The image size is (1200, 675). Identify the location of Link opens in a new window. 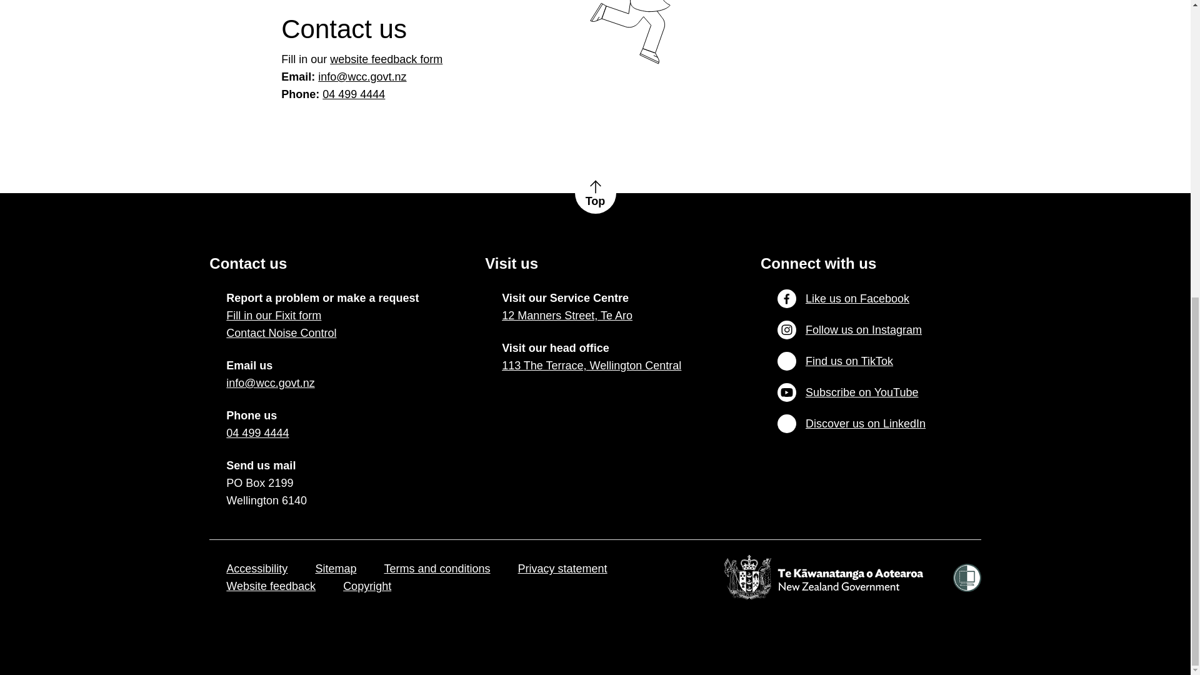
(257, 433).